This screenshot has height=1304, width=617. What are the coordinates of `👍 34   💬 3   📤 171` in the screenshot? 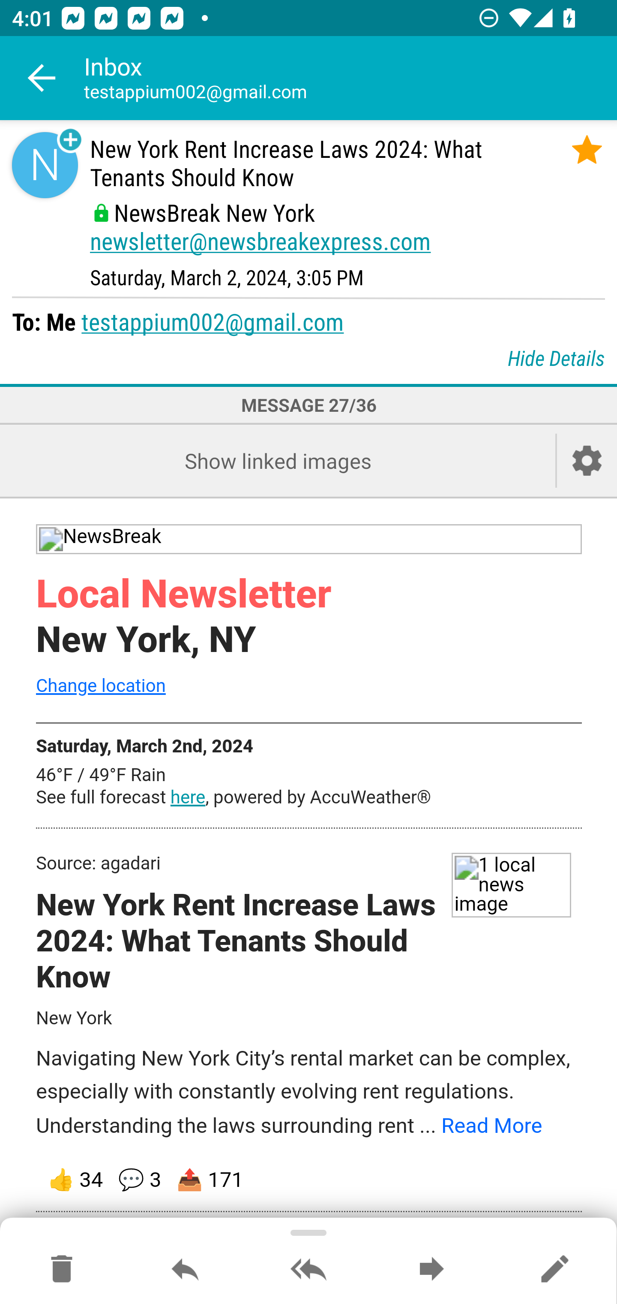 It's located at (309, 1180).